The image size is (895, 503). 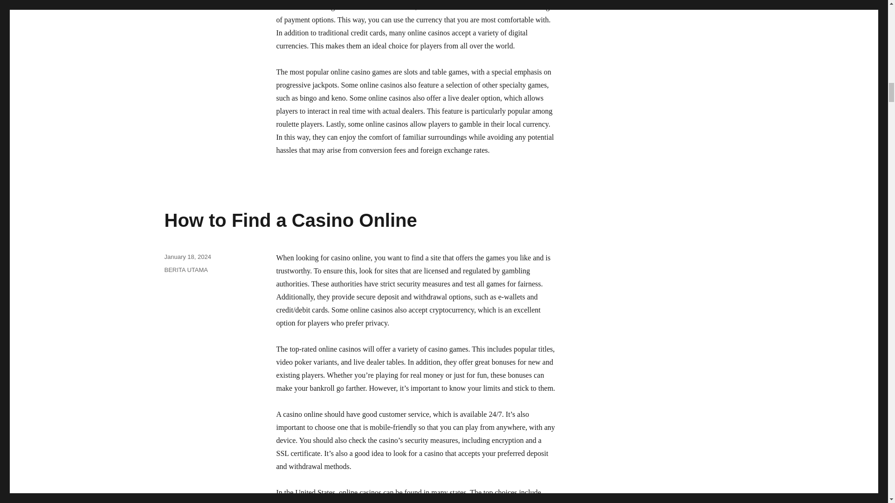 I want to click on How to Find a Casino Online, so click(x=290, y=220).